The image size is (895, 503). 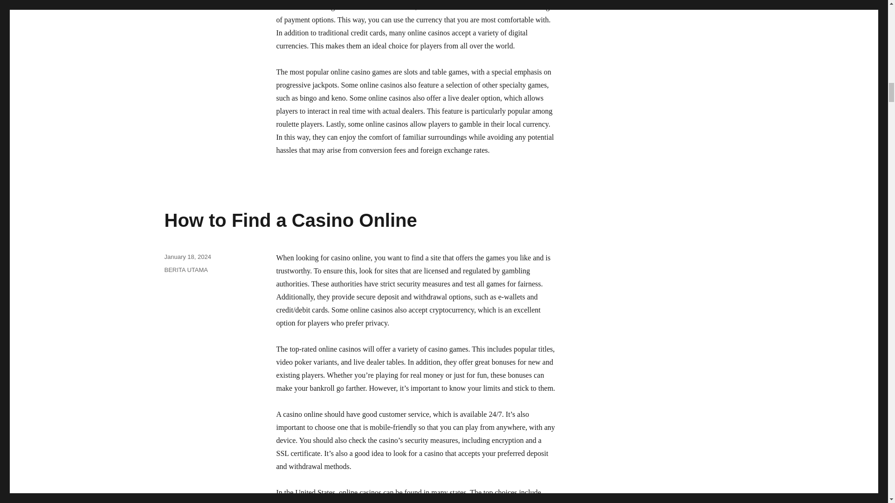 I want to click on How to Find a Casino Online, so click(x=290, y=220).